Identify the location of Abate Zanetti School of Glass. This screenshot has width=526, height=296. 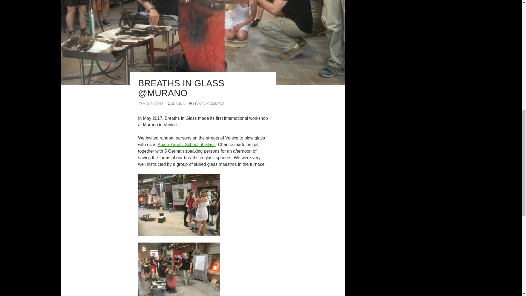
(186, 144).